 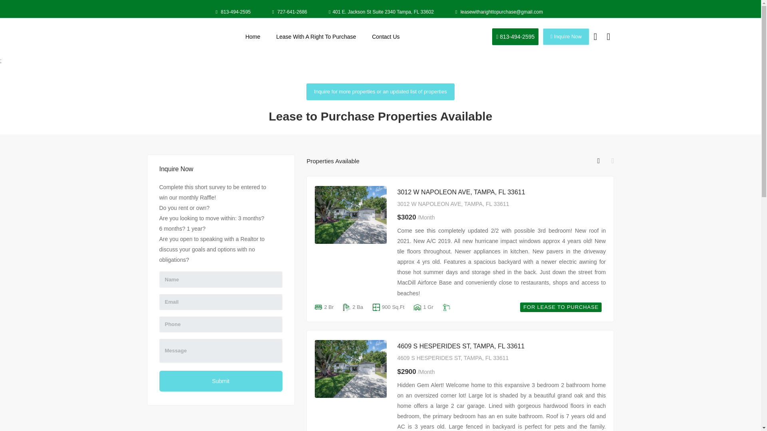 I want to click on Contact Us, so click(x=515, y=37).